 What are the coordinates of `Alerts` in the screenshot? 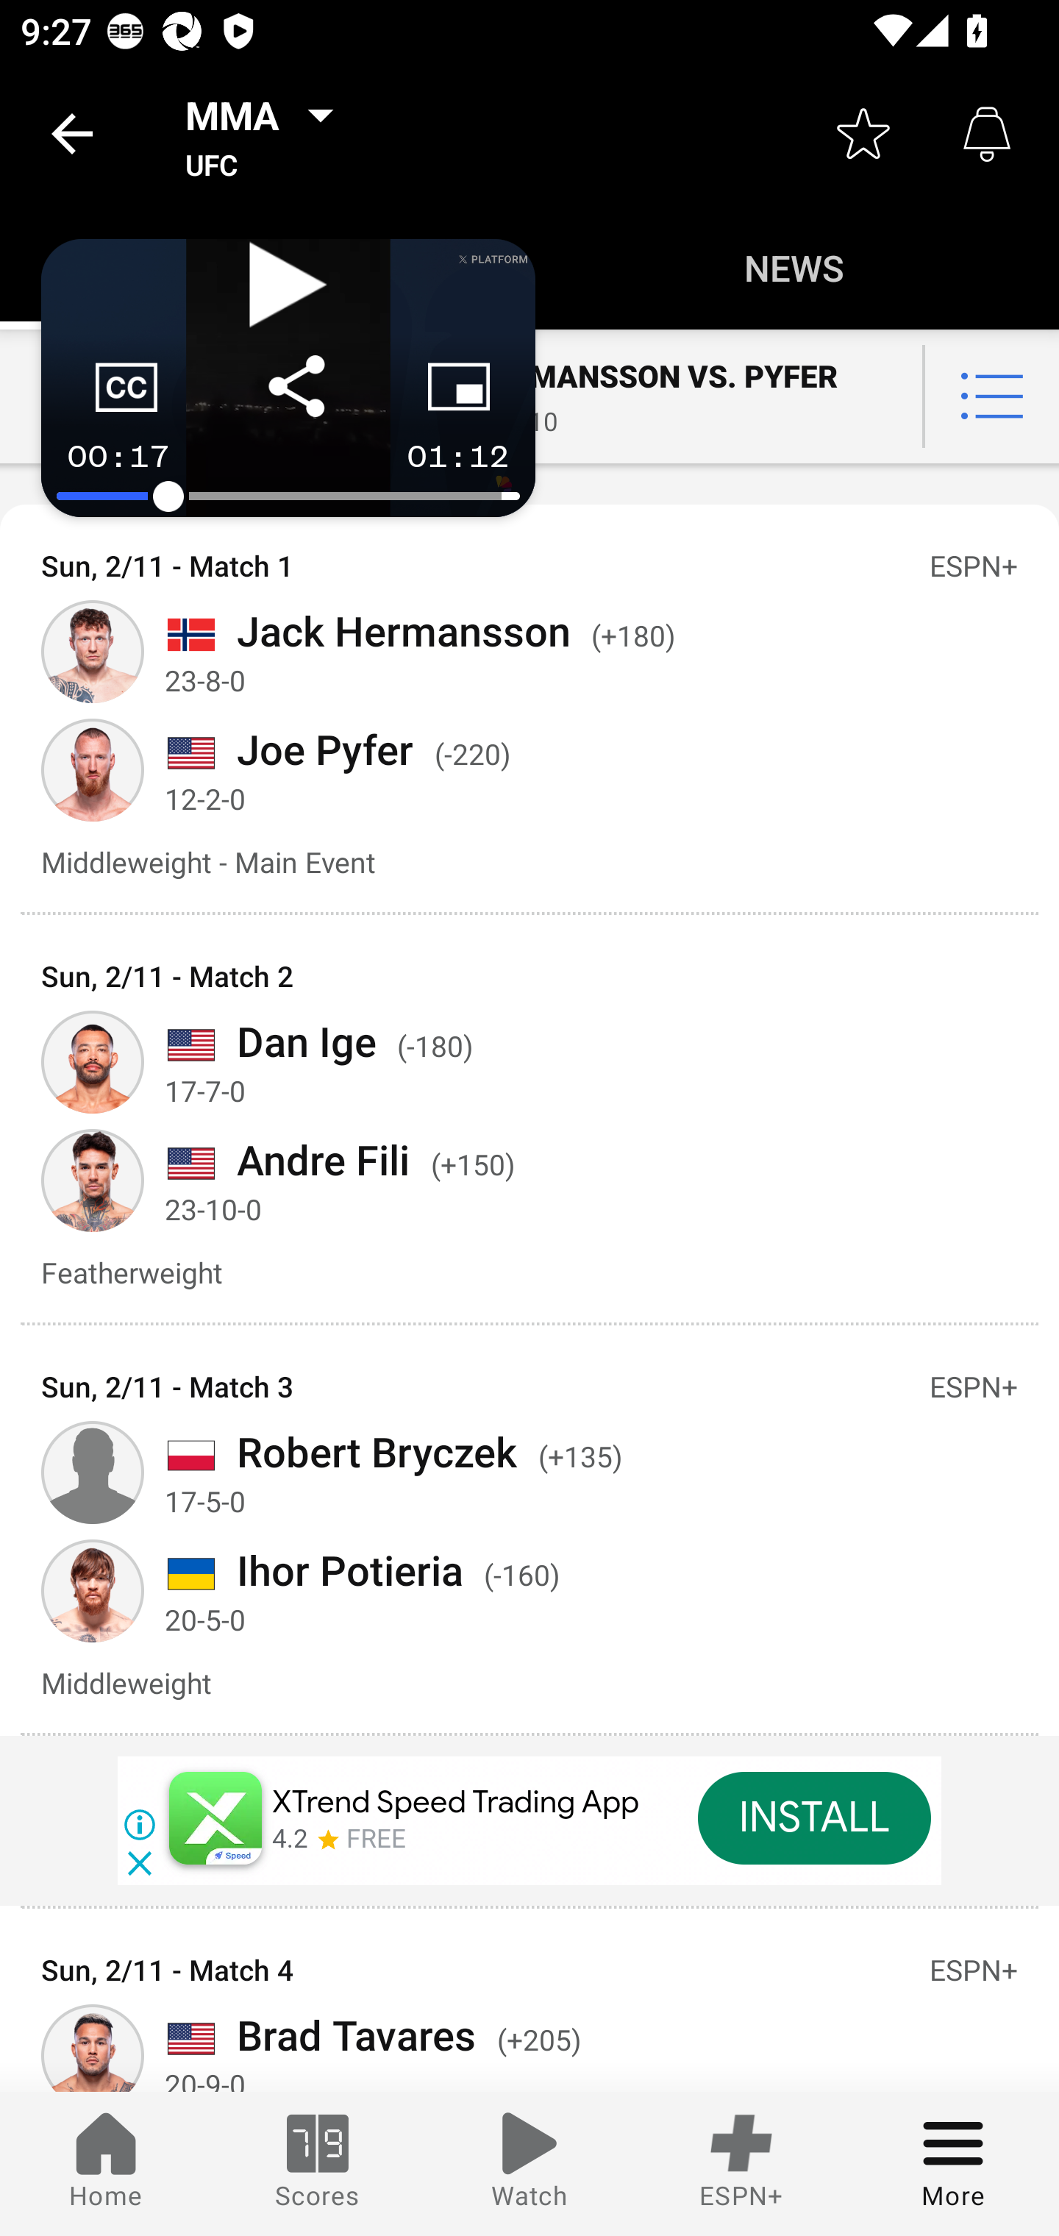 It's located at (987, 134).